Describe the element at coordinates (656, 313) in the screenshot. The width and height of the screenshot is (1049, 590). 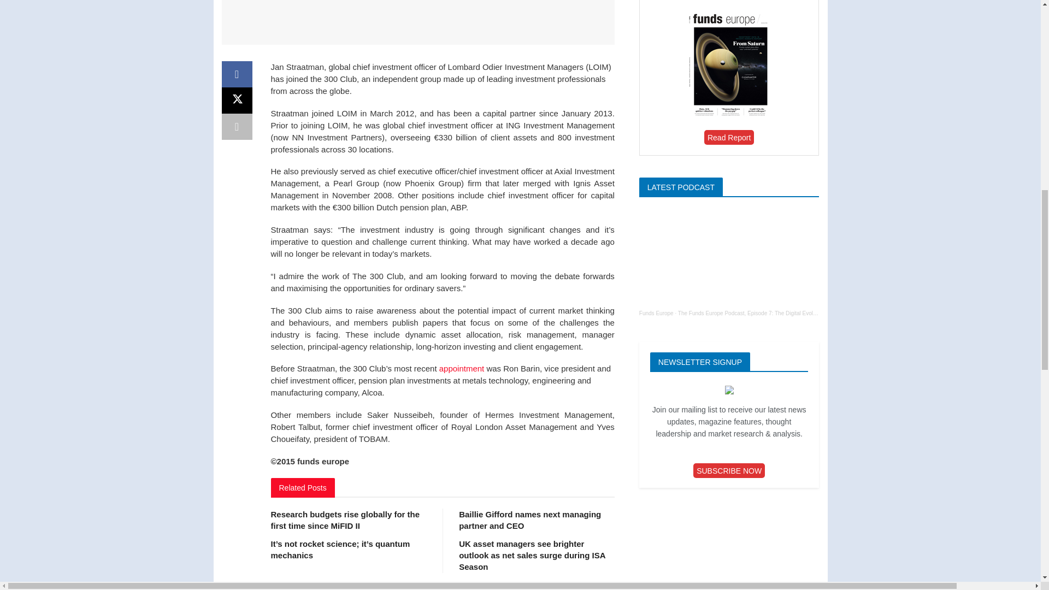
I see `Funds Europe` at that location.